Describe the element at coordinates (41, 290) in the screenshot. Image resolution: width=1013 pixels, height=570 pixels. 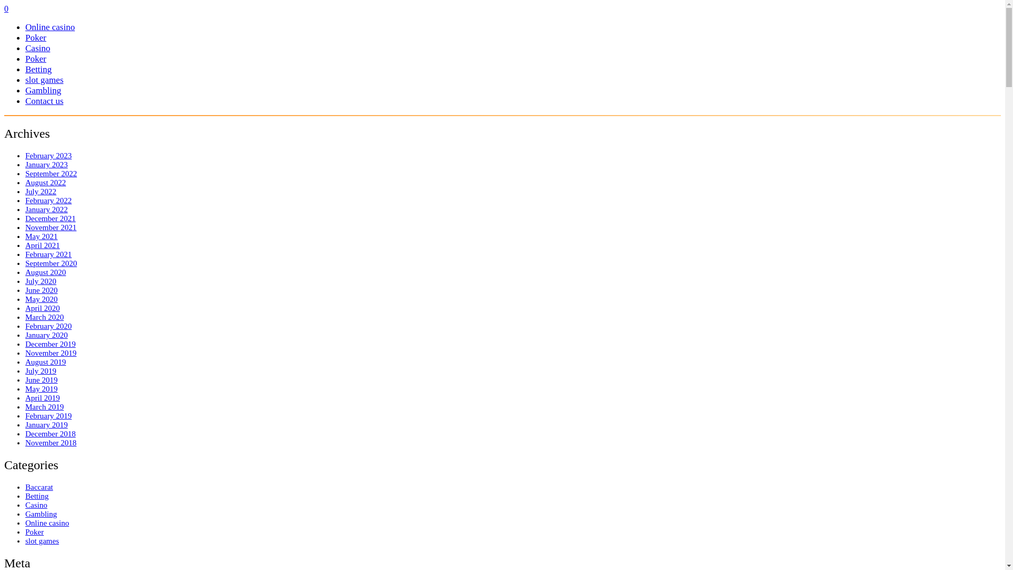
I see `June 2020` at that location.